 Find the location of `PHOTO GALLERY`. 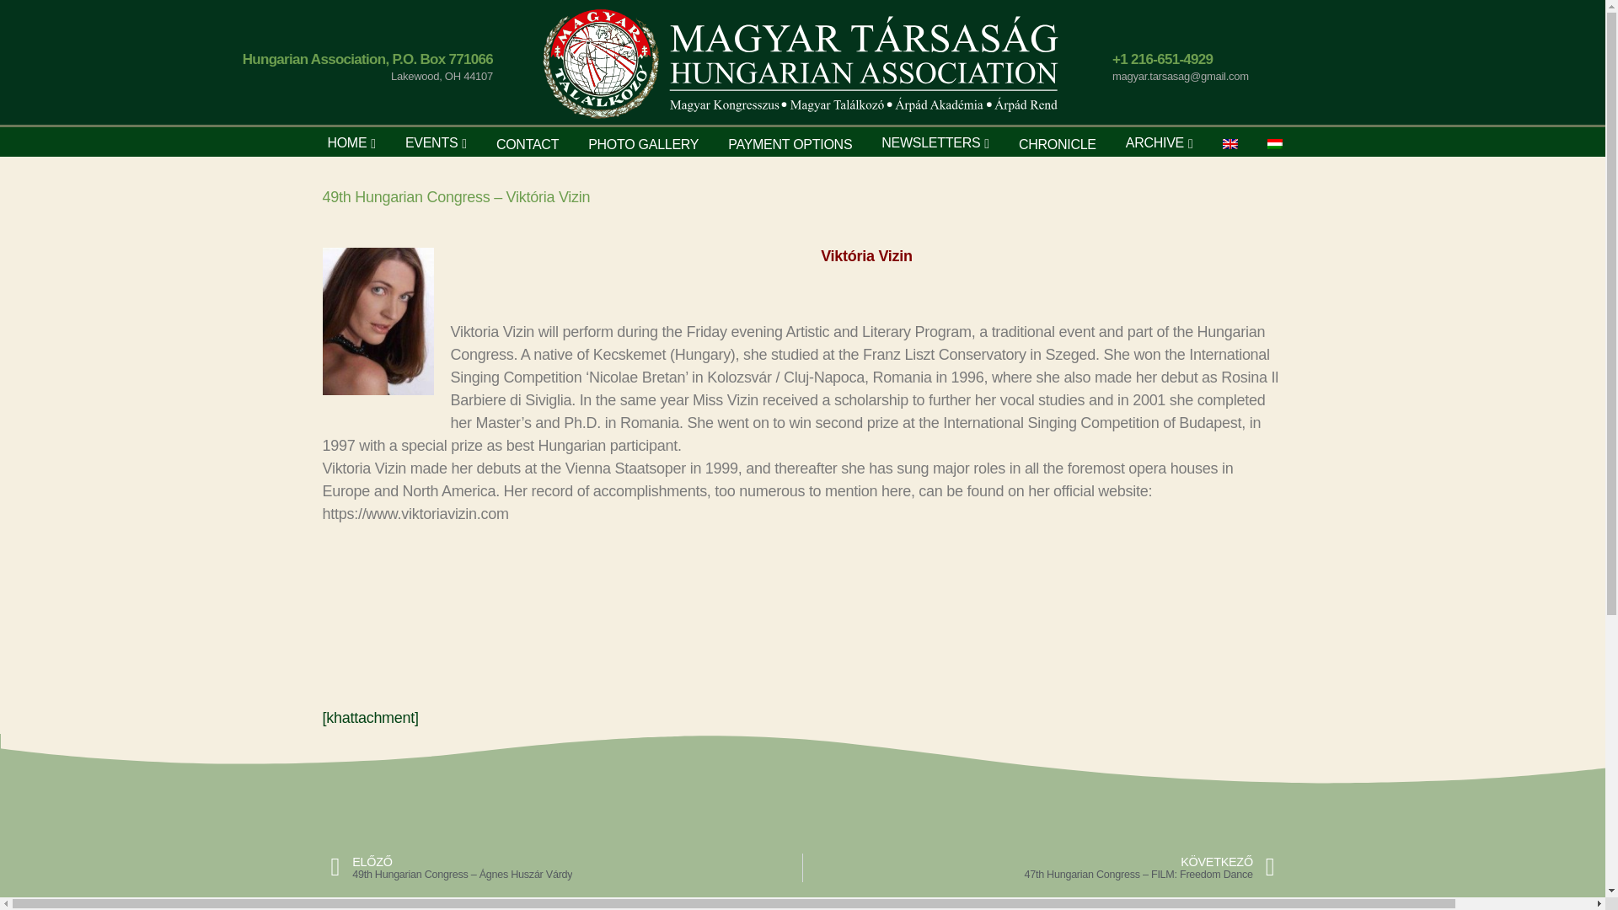

PHOTO GALLERY is located at coordinates (644, 145).